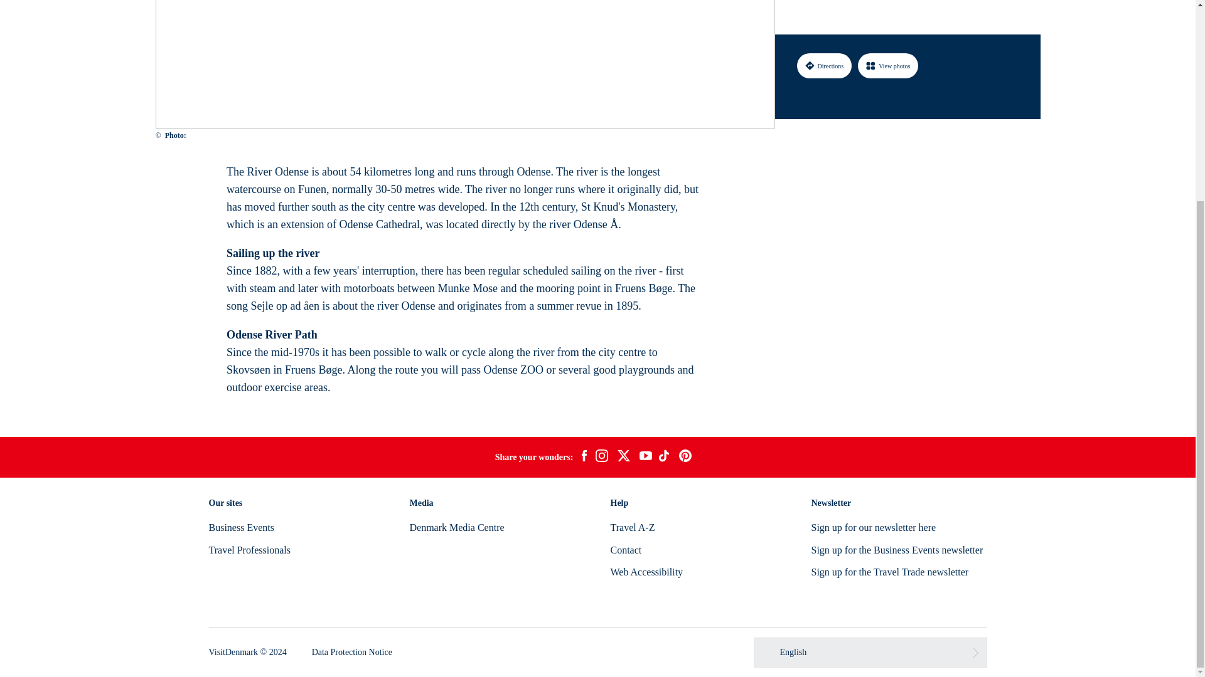 This screenshot has width=1205, height=677. What do you see at coordinates (631, 527) in the screenshot?
I see `Travel A-Z` at bounding box center [631, 527].